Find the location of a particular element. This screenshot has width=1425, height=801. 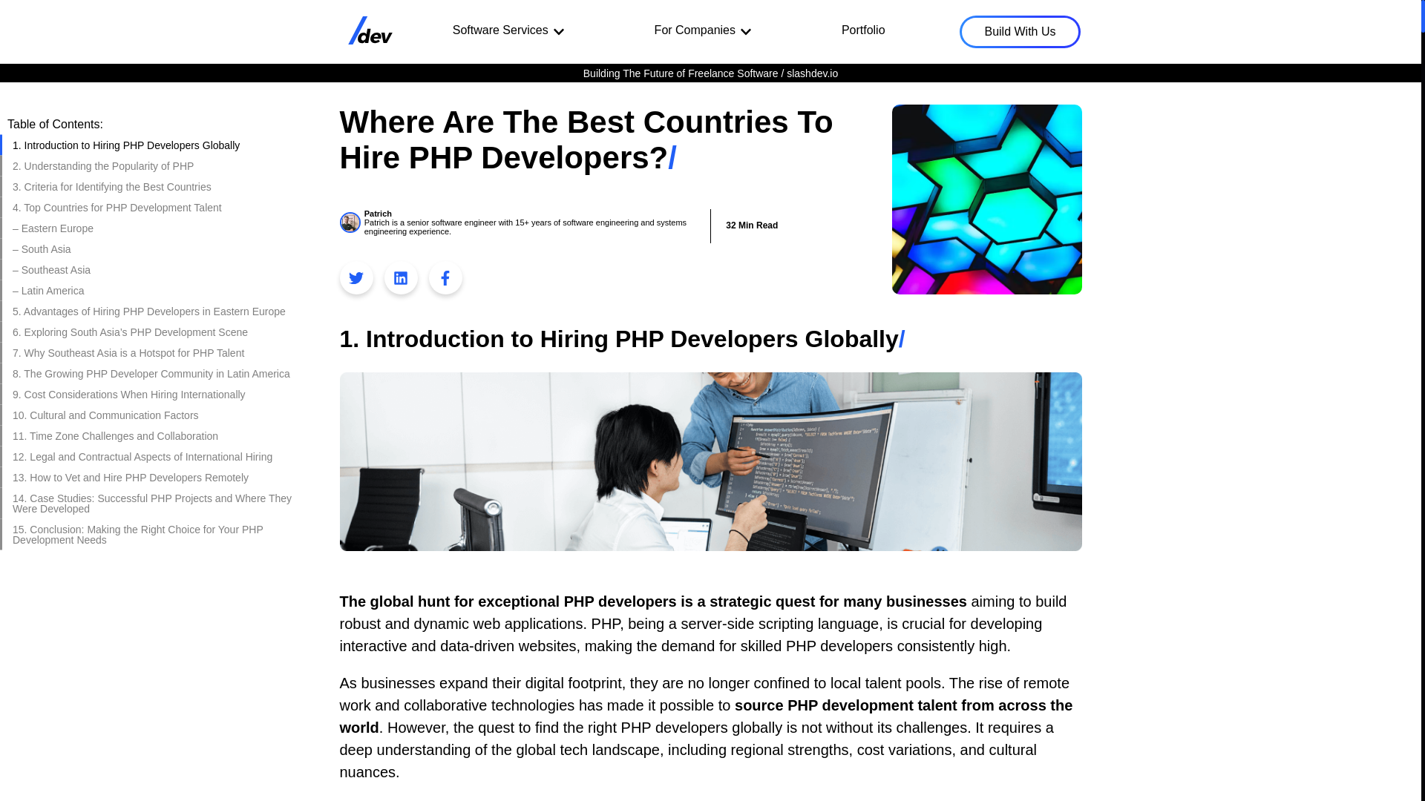

4. Top Countries for PHP Development Talent is located at coordinates (156, 207).